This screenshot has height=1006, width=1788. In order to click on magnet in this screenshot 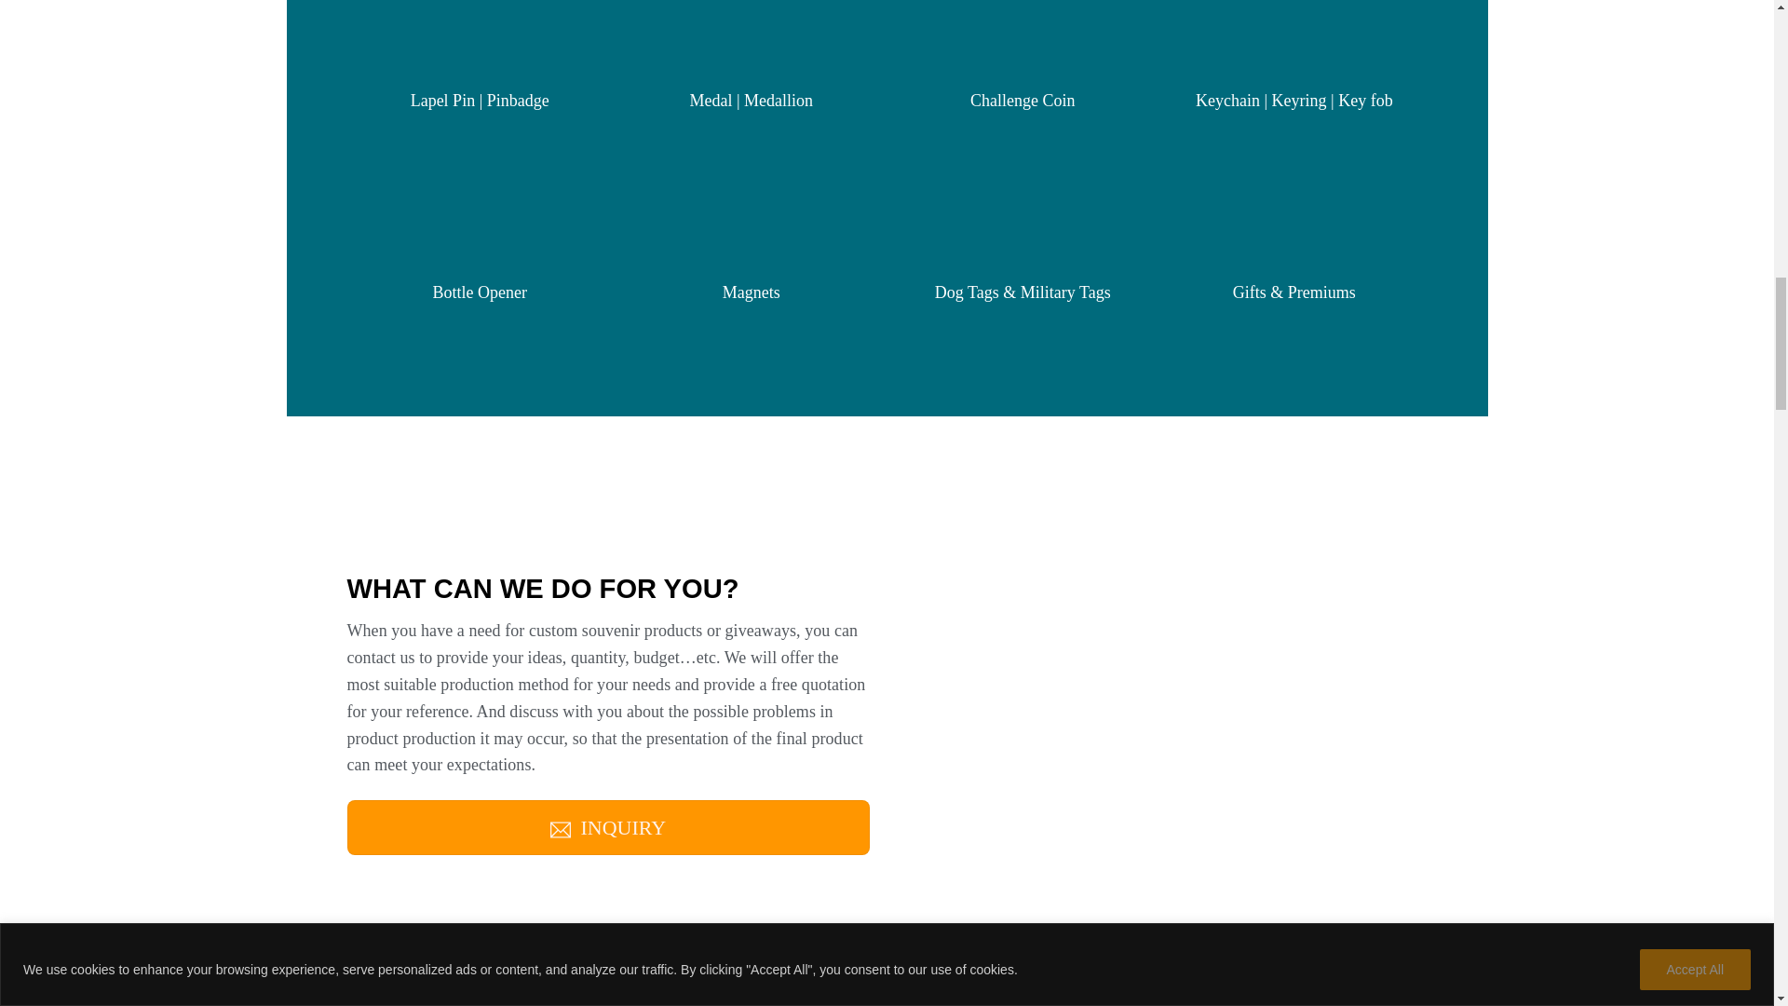, I will do `click(751, 190)`.